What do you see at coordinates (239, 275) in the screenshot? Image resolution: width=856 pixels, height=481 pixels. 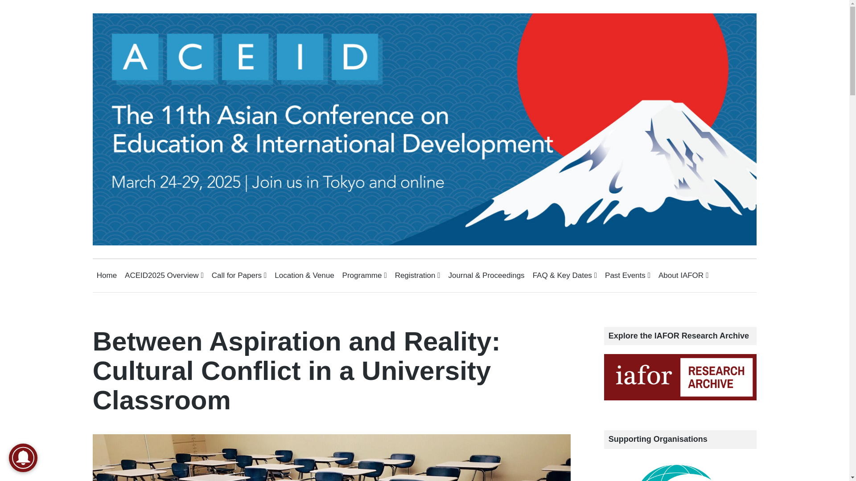 I see `Call for Papers` at bounding box center [239, 275].